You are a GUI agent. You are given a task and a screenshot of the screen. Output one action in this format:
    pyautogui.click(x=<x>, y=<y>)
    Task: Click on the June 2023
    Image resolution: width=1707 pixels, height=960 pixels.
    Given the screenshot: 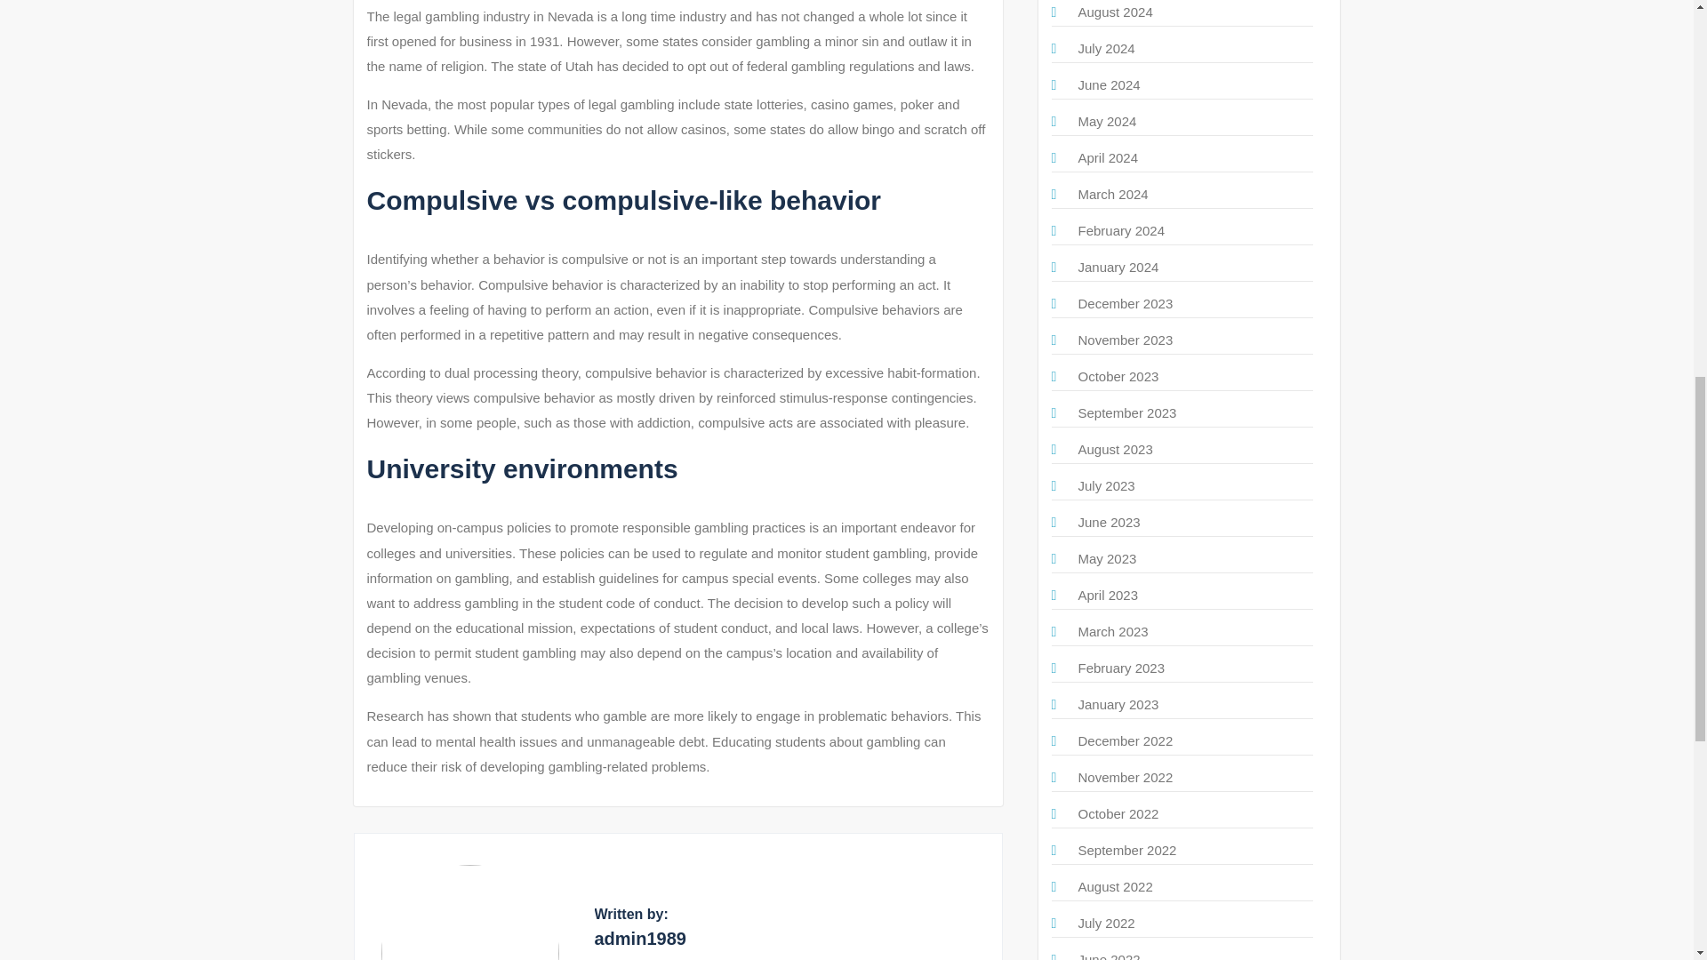 What is the action you would take?
    pyautogui.click(x=1108, y=522)
    